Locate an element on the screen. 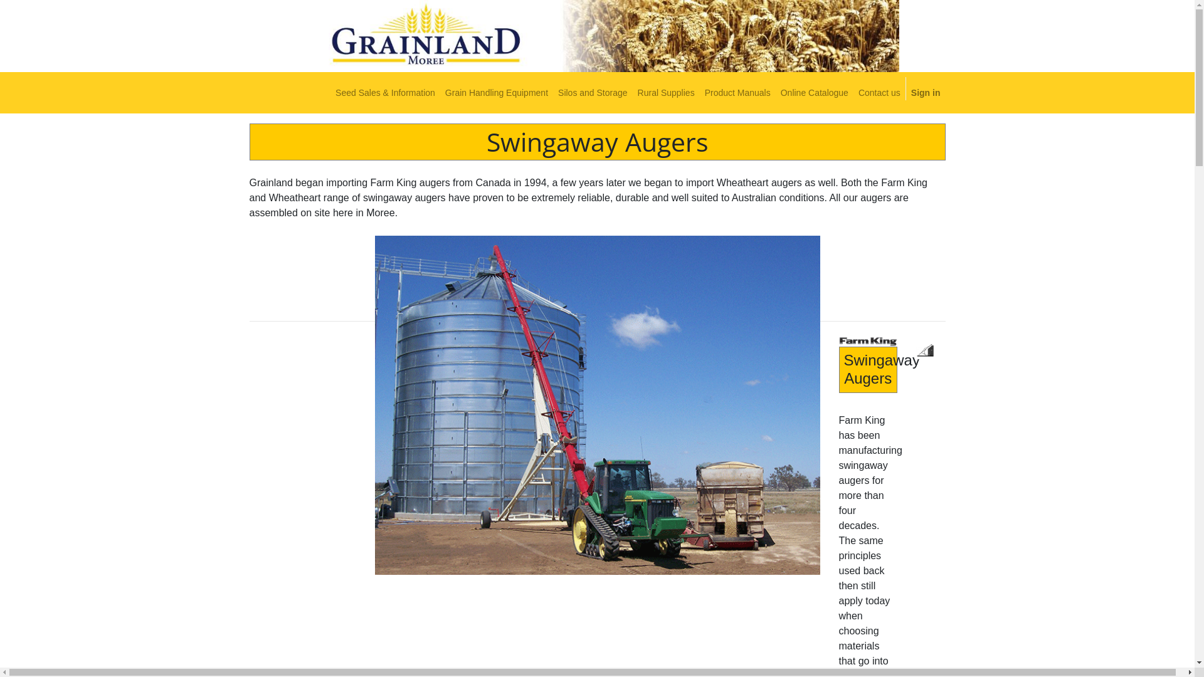 The image size is (1204, 677). Cowra Grainland Moree Pty Ltd is located at coordinates (598, 36).